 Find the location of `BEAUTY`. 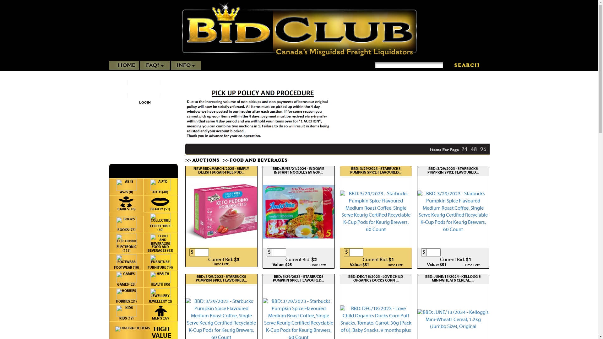

BEAUTY is located at coordinates (160, 202).